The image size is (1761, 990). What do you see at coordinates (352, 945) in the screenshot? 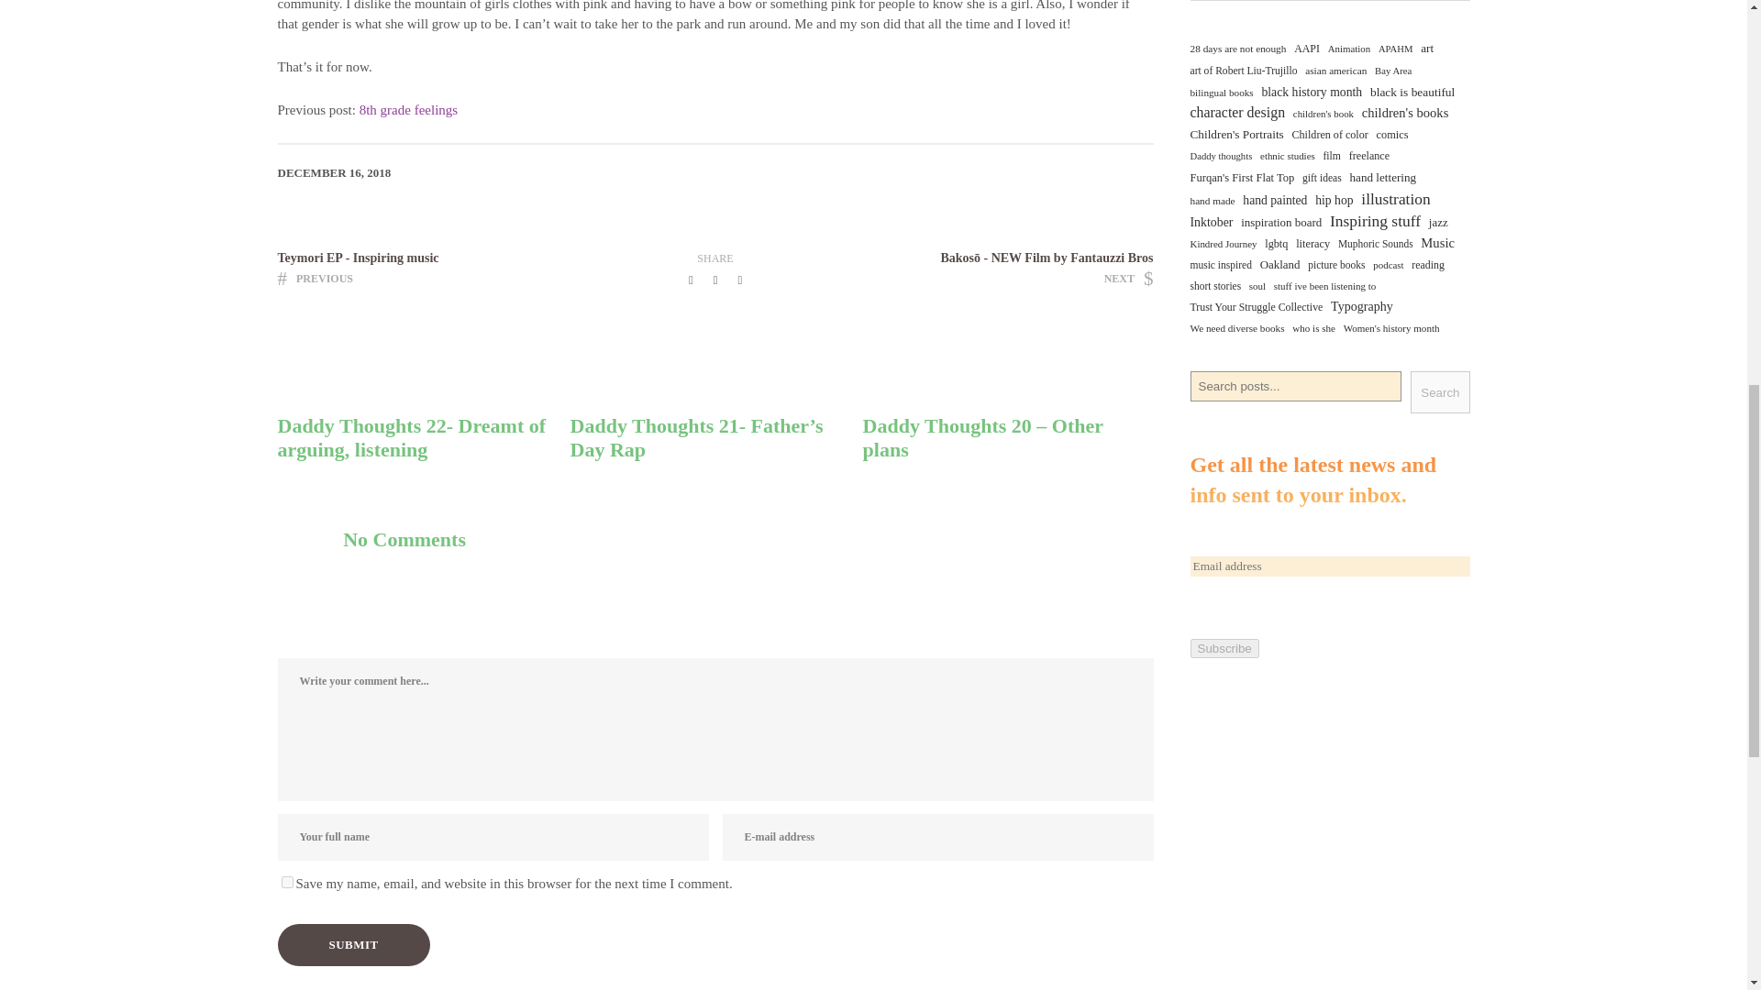
I see `Submit` at bounding box center [352, 945].